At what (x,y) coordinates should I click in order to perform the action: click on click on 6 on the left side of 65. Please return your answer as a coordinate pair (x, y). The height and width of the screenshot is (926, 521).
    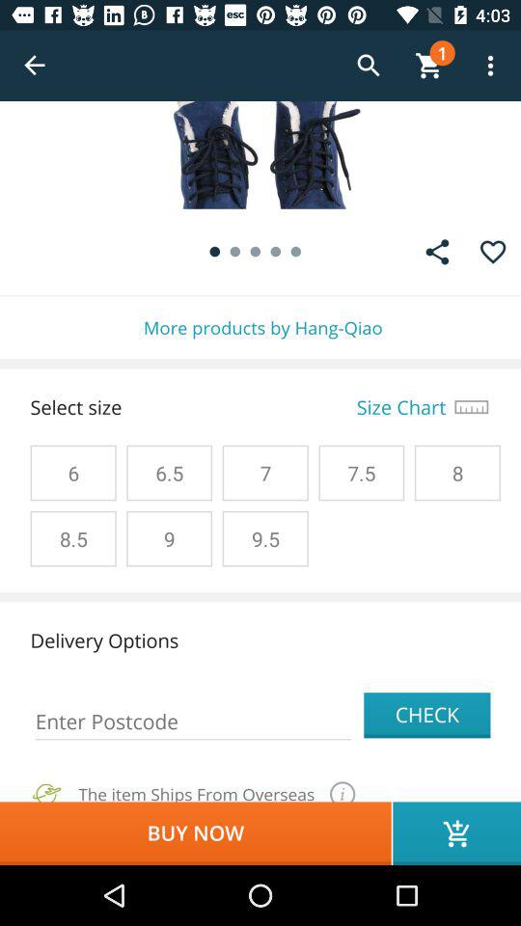
    Looking at the image, I should click on (73, 473).